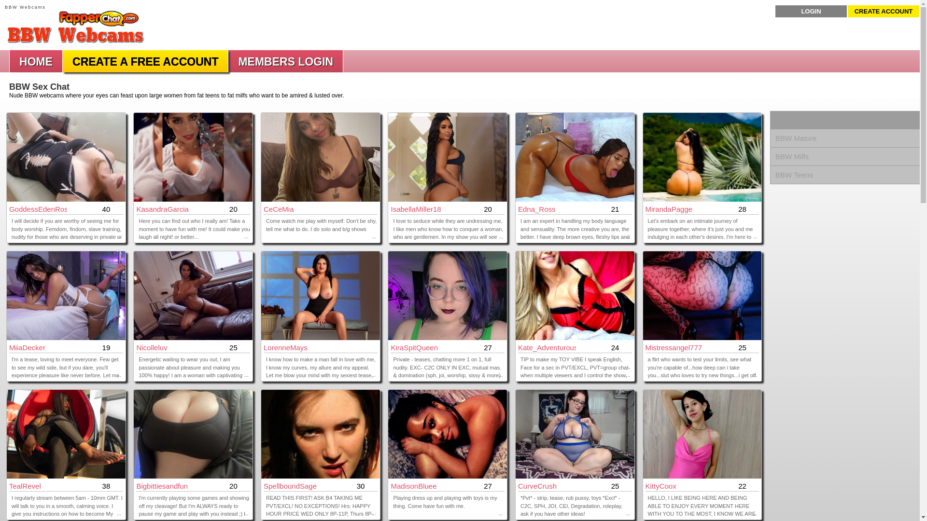  Describe the element at coordinates (321, 200) in the screenshot. I see `CeCeMia` at that location.